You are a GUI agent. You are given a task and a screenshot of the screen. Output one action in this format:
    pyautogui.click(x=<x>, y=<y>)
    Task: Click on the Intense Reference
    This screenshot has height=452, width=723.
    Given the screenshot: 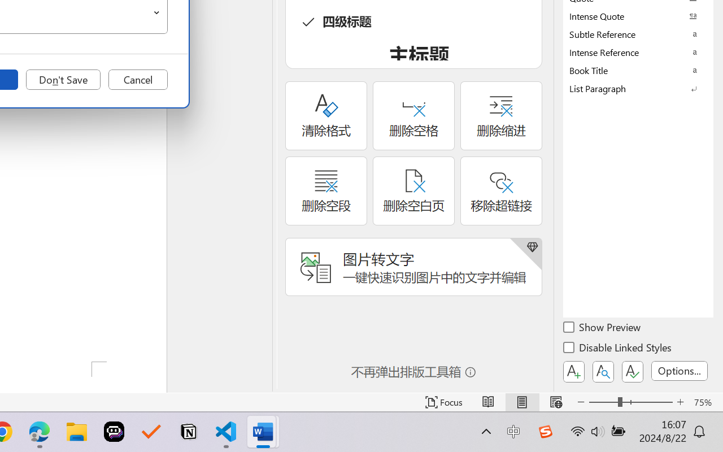 What is the action you would take?
    pyautogui.click(x=638, y=52)
    